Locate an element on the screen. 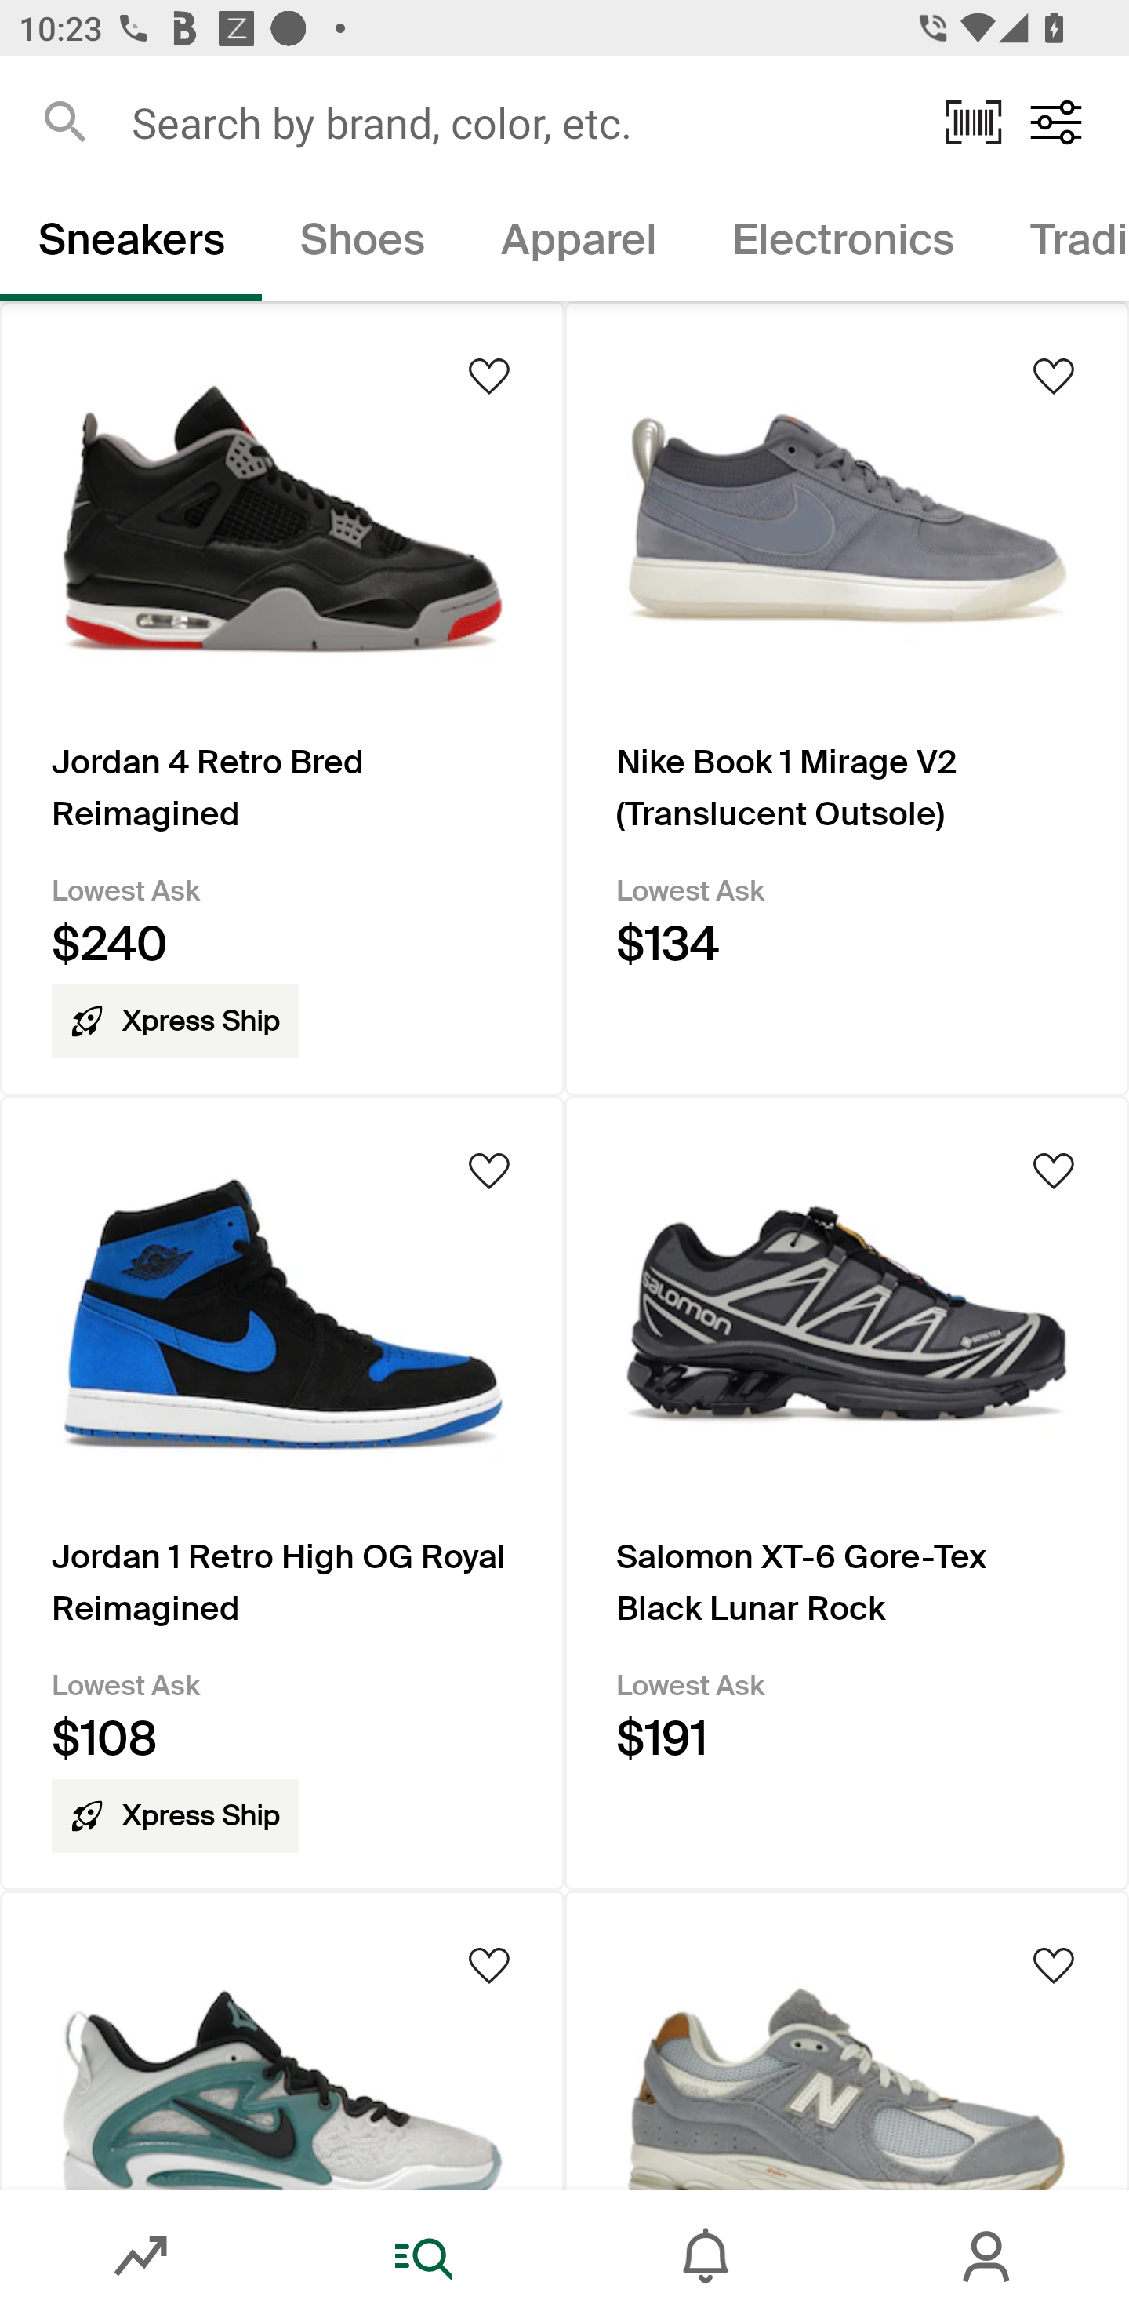 Image resolution: width=1129 pixels, height=2322 pixels. Shoes is located at coordinates (362, 245).